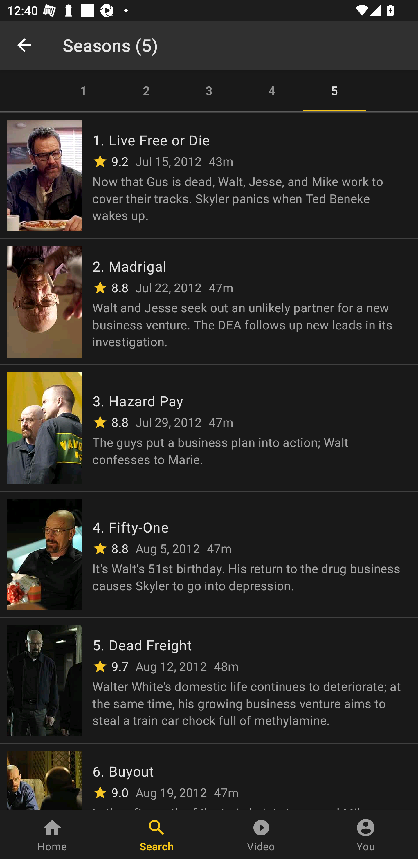 This screenshot has height=859, width=418. Describe the element at coordinates (261, 835) in the screenshot. I see `Video` at that location.